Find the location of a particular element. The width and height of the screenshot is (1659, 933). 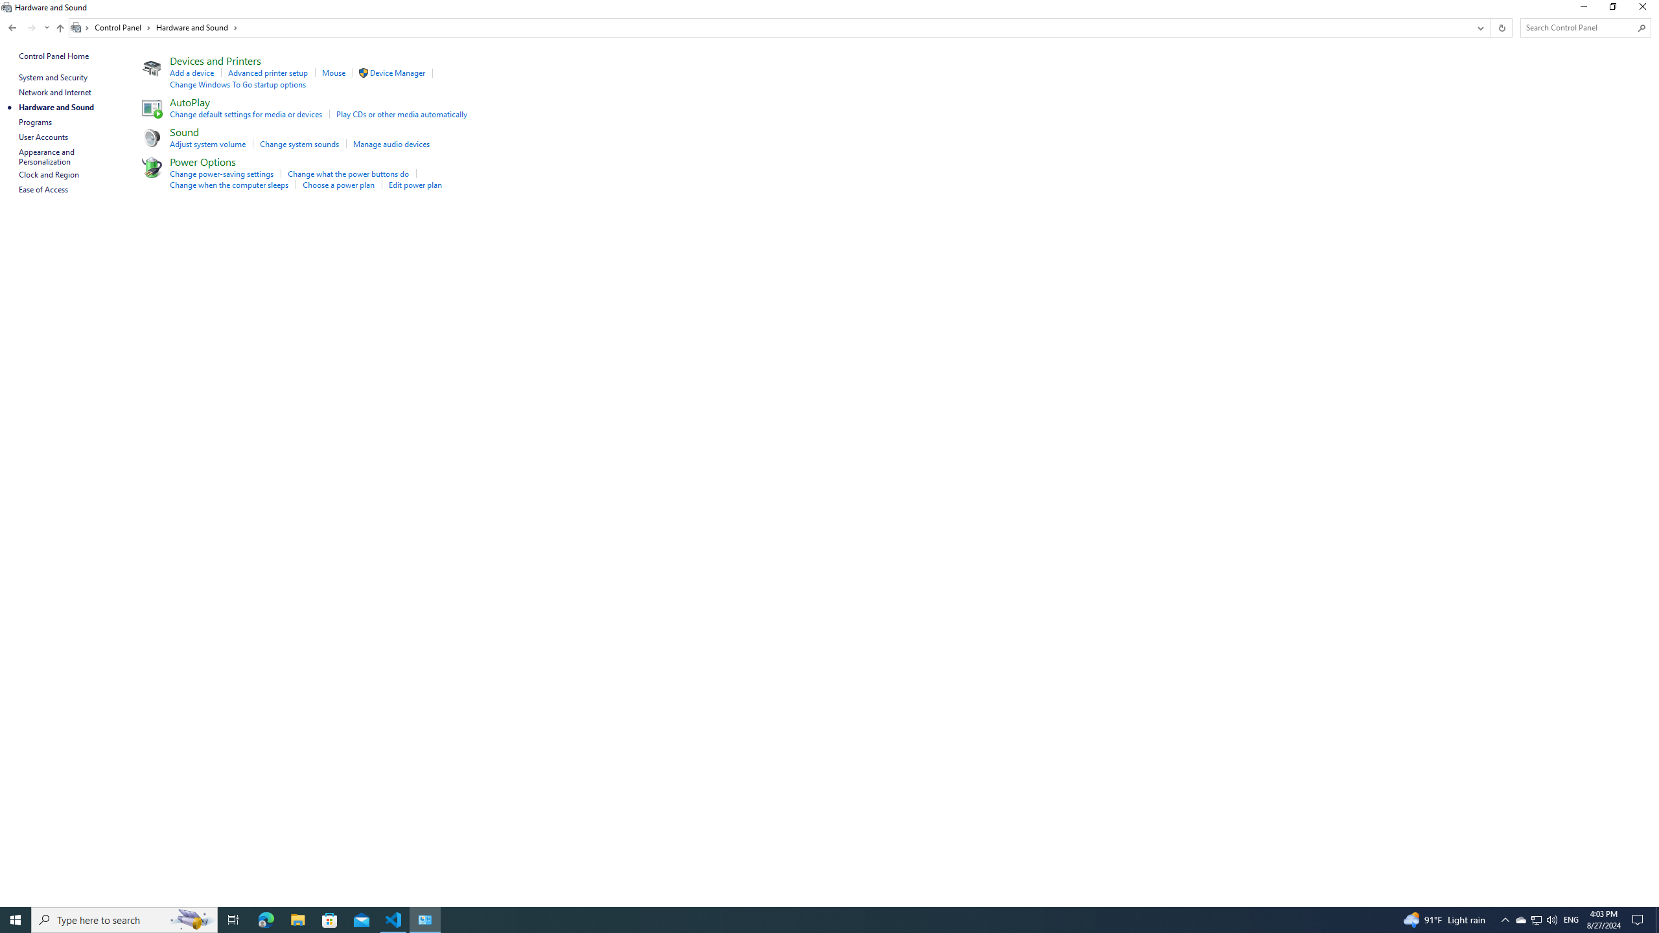

Ease of Access is located at coordinates (44, 189).